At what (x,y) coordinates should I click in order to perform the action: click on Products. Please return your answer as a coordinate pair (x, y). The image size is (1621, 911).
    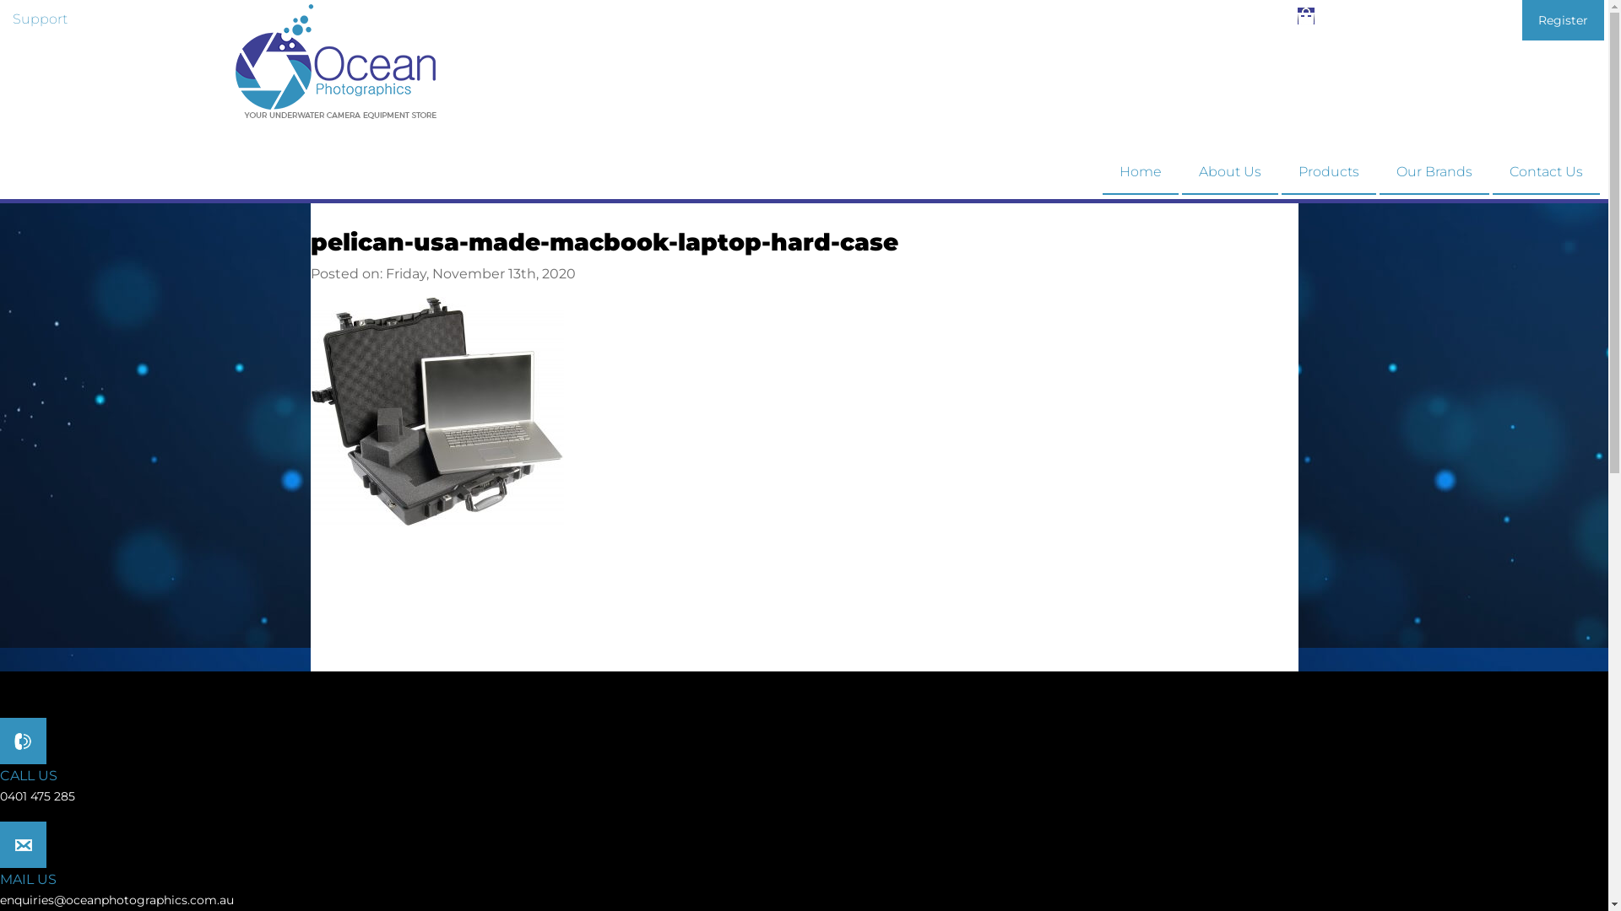
    Looking at the image, I should click on (1329, 172).